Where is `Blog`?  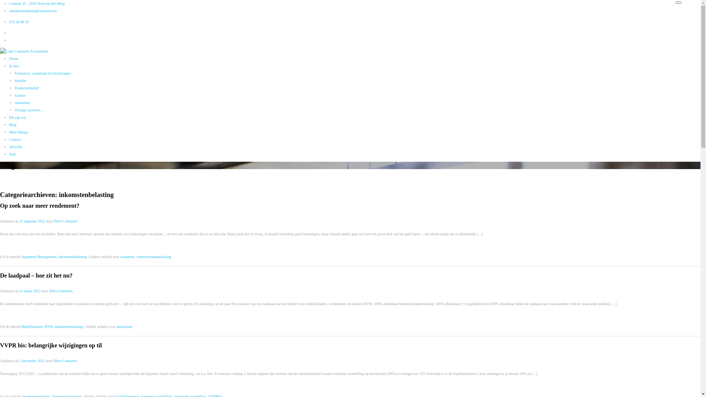 Blog is located at coordinates (13, 125).